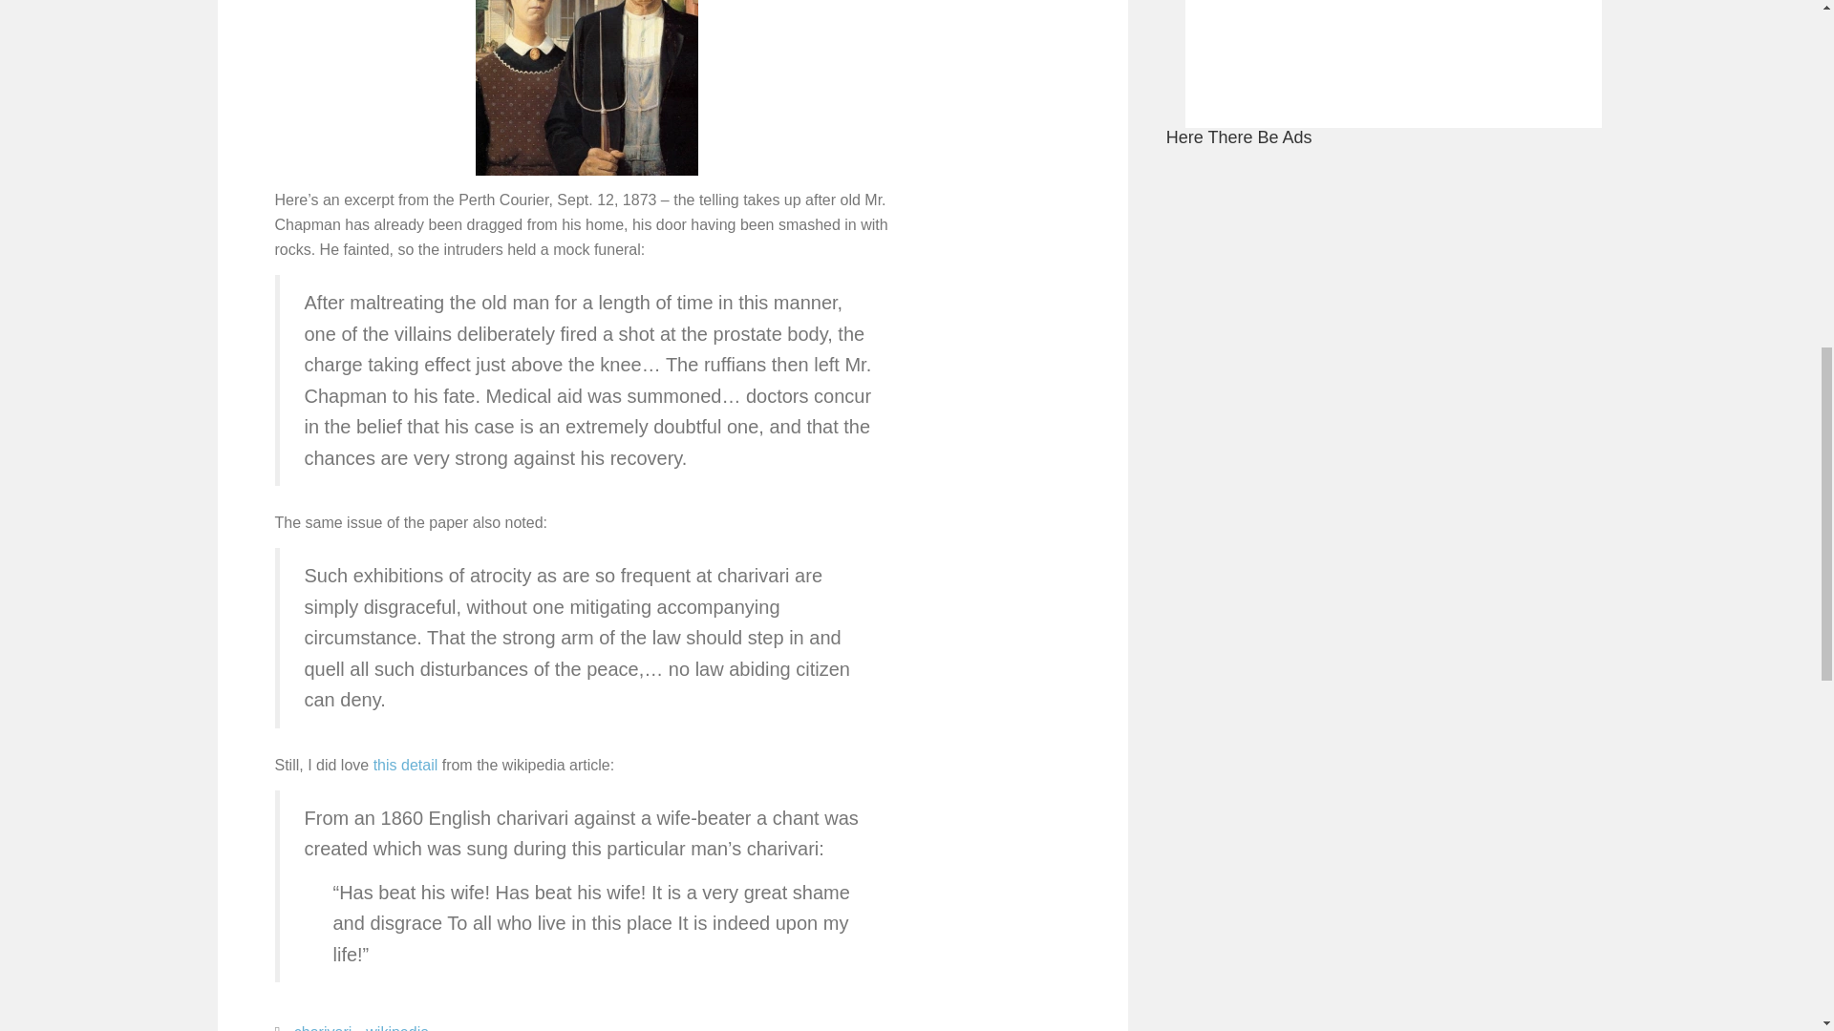  I want to click on American Gothic, so click(586, 88).